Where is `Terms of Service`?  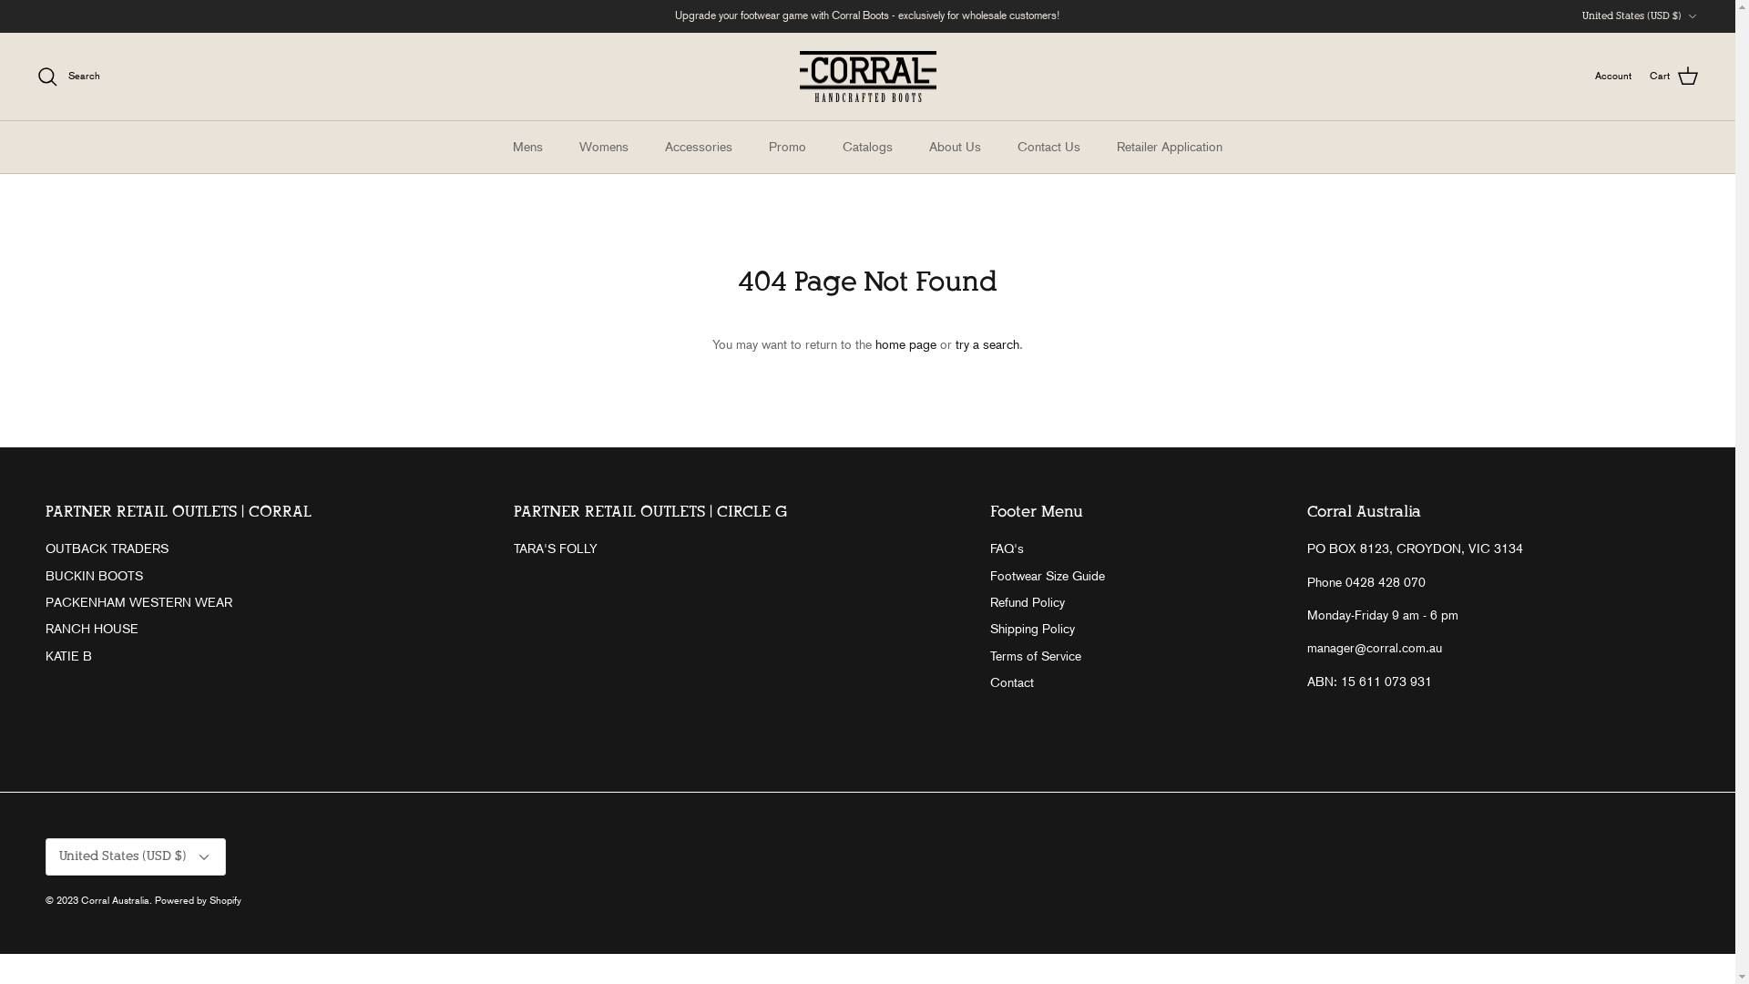
Terms of Service is located at coordinates (1036, 656).